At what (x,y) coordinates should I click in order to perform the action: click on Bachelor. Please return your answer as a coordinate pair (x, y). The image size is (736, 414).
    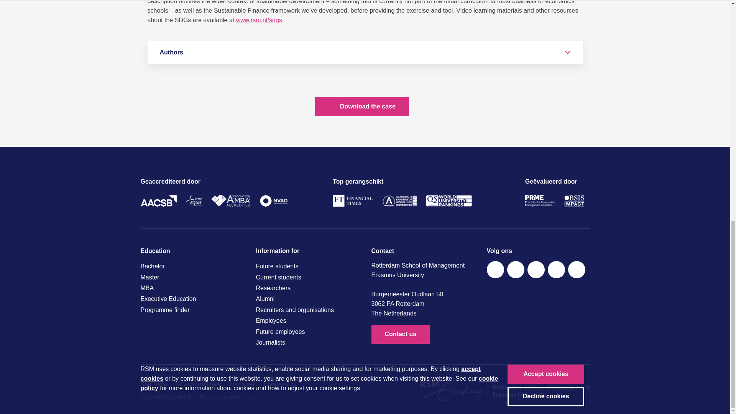
    Looking at the image, I should click on (192, 266).